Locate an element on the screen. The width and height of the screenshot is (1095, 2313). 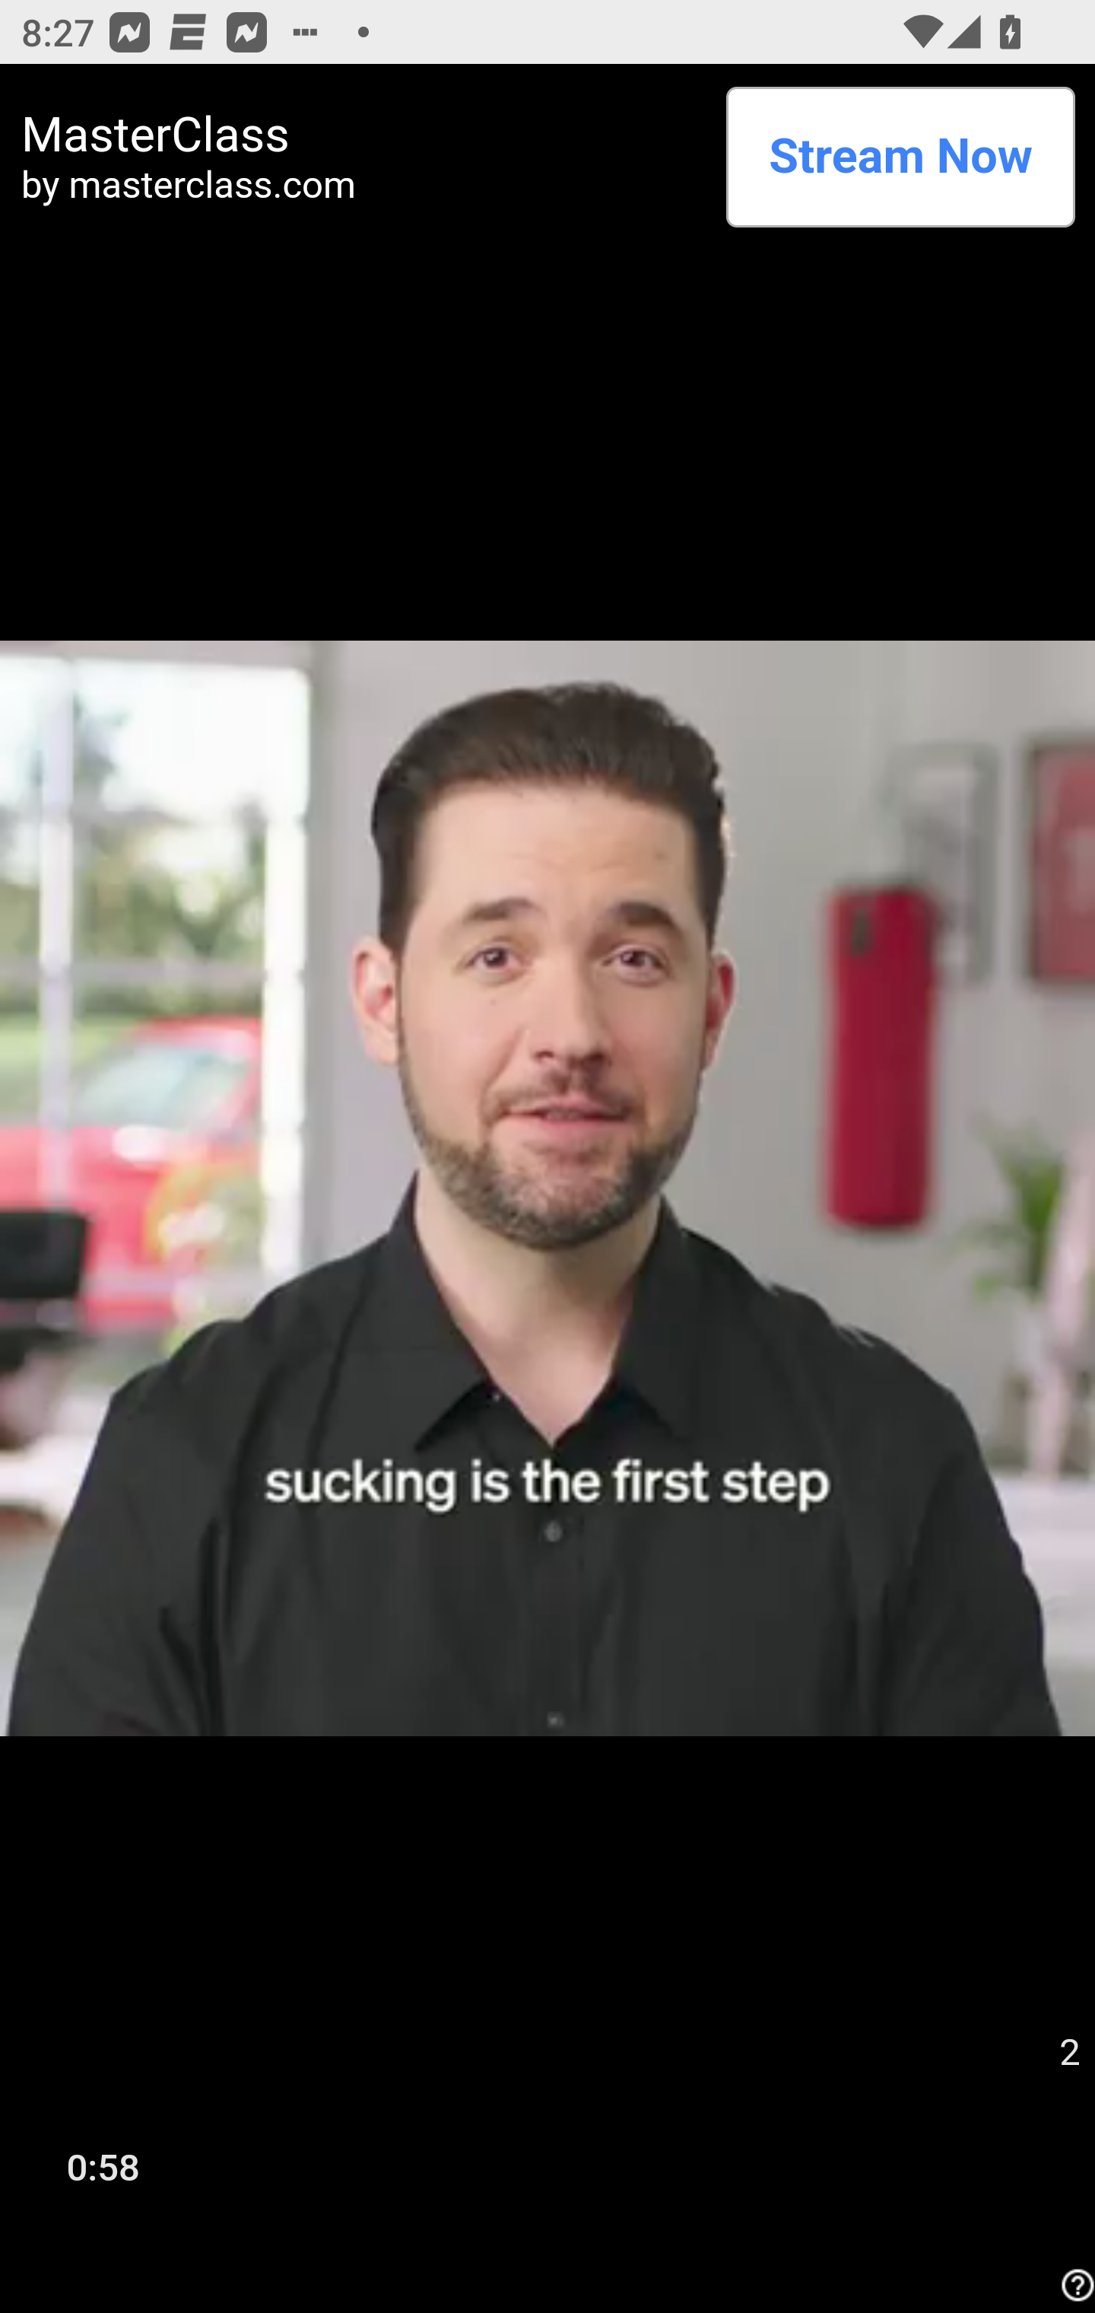
by masterclass.com is located at coordinates (364, 184).